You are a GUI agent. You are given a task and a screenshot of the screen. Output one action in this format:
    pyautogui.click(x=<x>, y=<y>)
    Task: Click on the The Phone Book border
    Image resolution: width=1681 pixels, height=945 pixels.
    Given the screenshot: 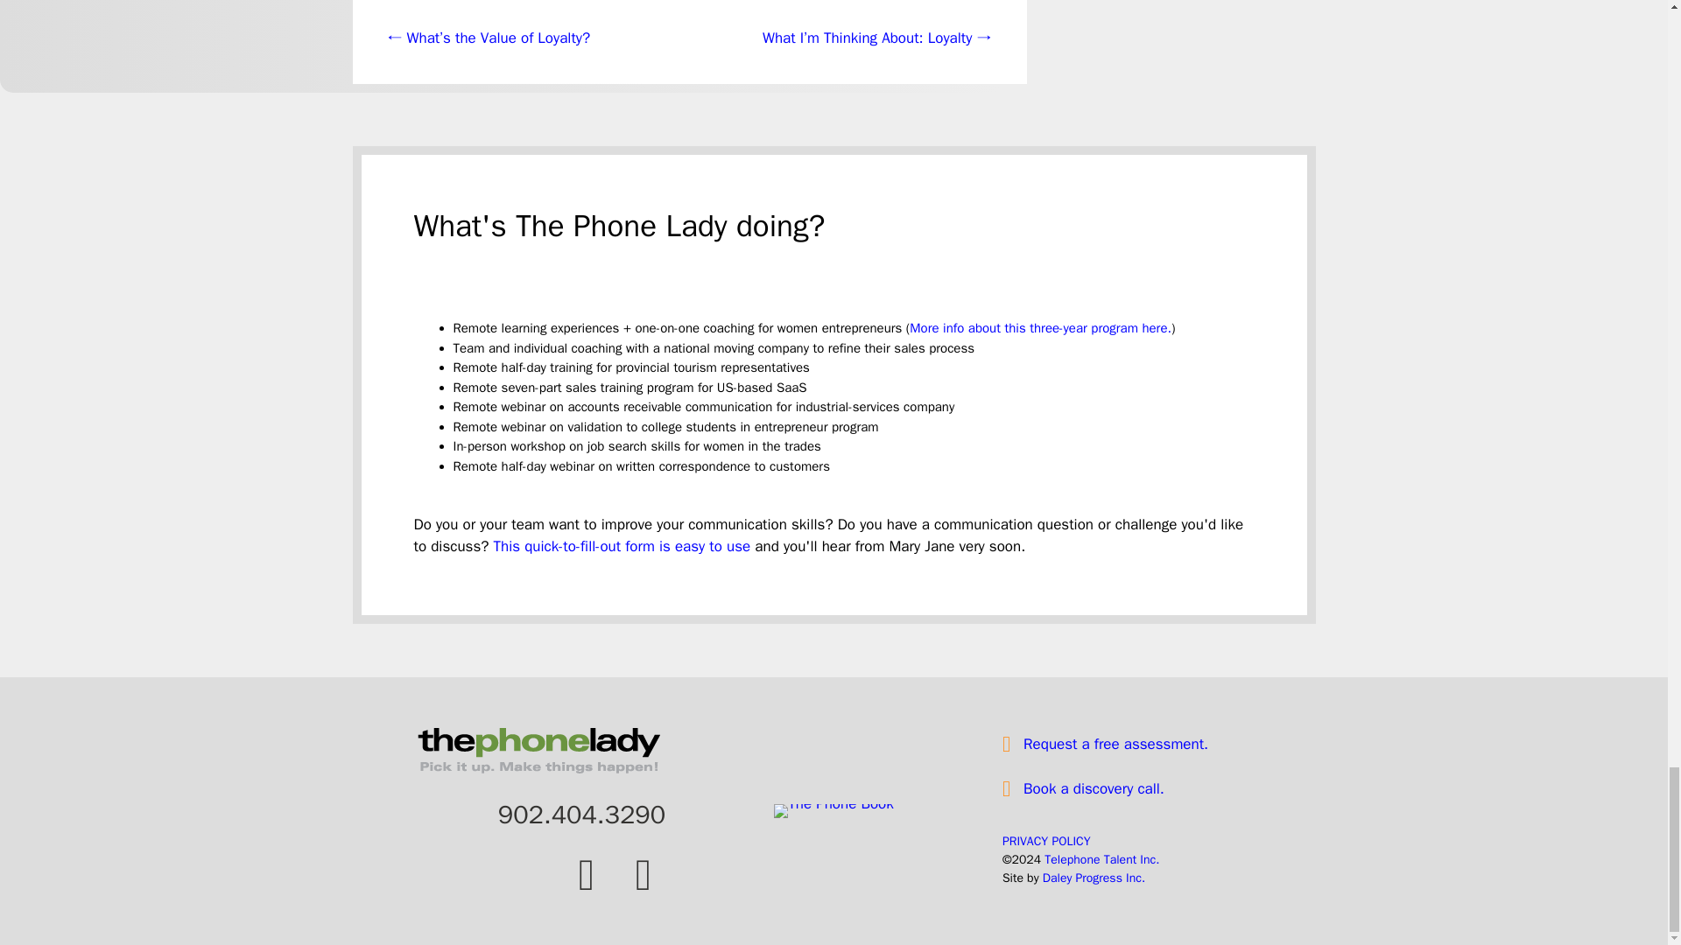 What is the action you would take?
    pyautogui.click(x=833, y=811)
    